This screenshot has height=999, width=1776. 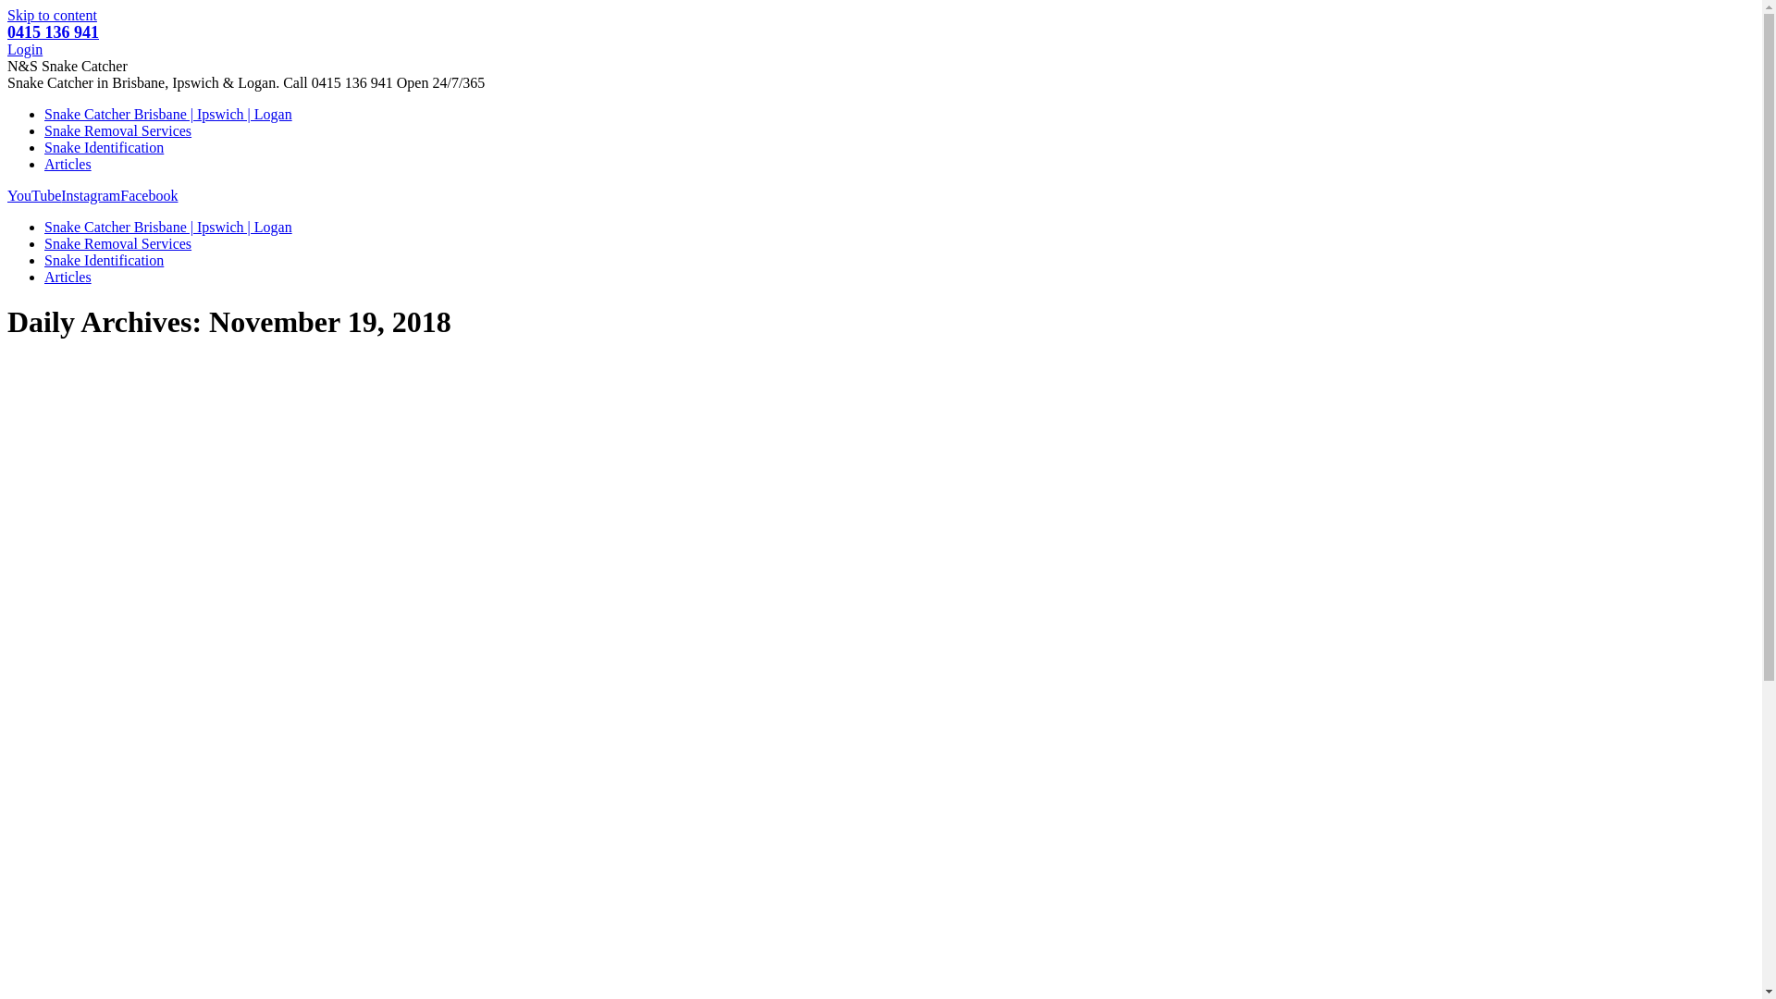 I want to click on Snake Identification, so click(x=104, y=148).